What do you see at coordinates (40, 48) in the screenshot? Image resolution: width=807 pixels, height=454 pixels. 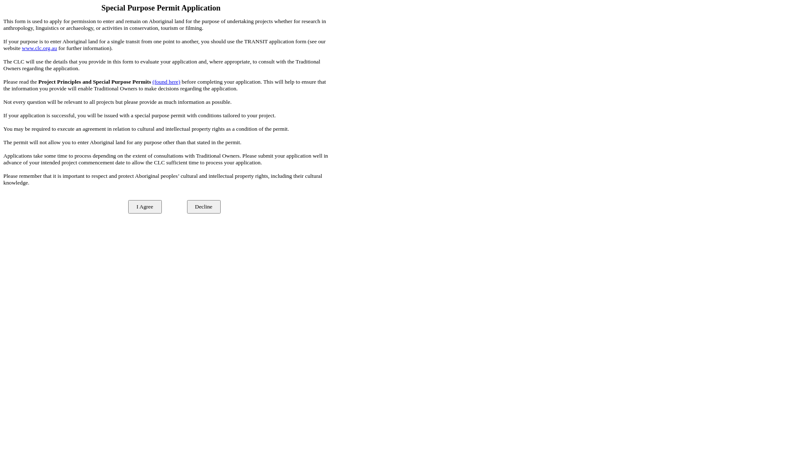 I see `www.clc.org.au` at bounding box center [40, 48].